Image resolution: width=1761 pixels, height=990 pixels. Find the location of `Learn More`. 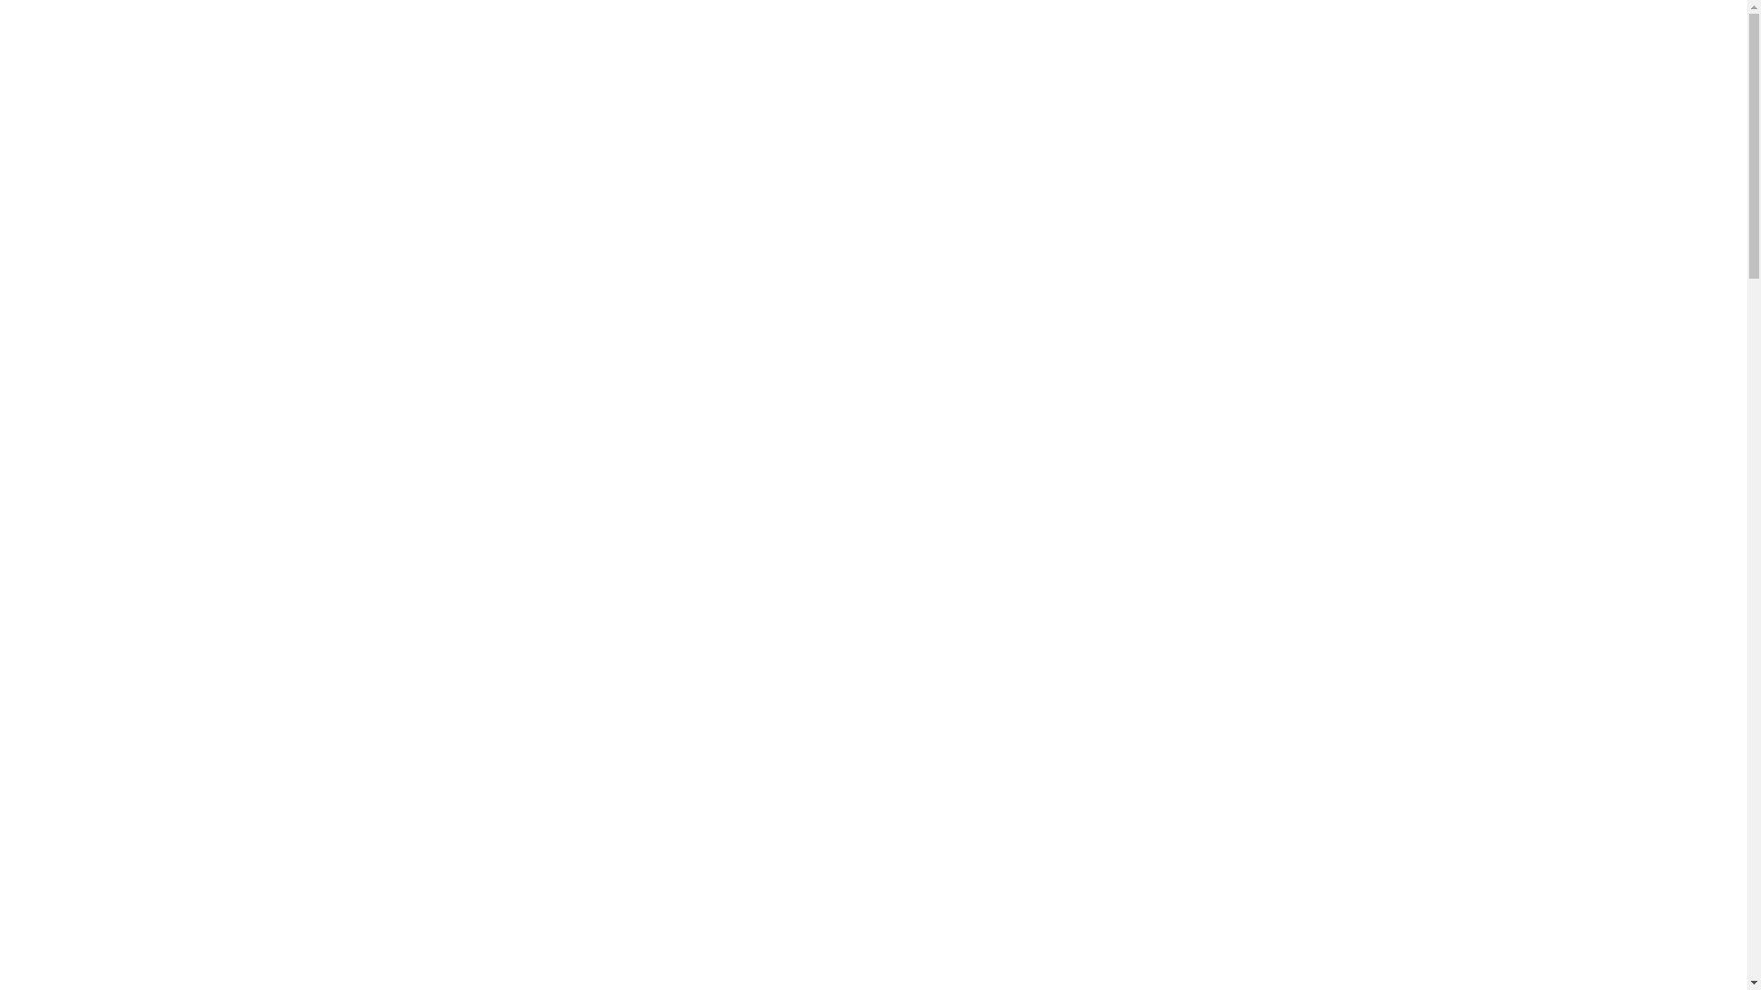

Learn More is located at coordinates (237, 678).